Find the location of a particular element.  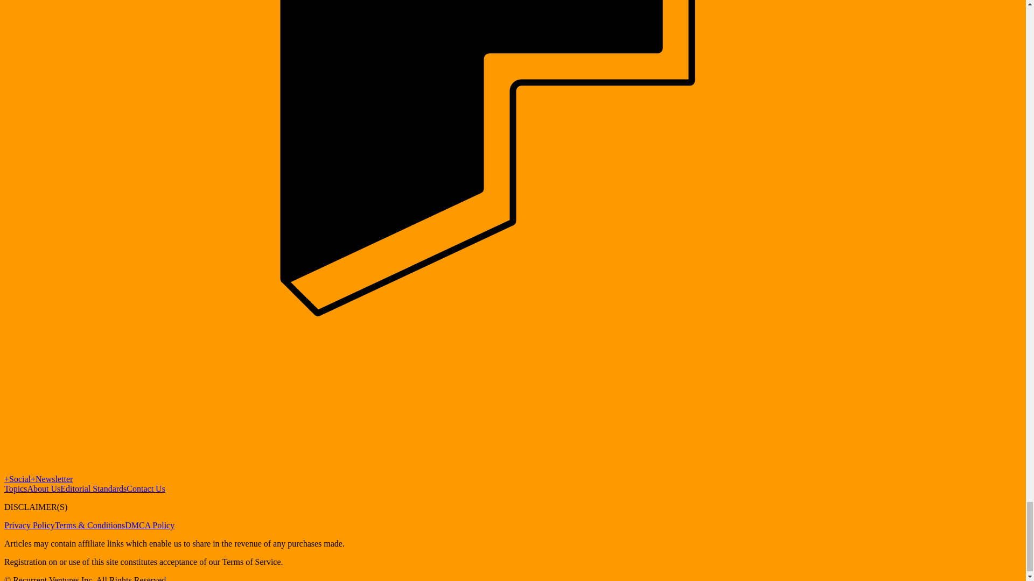

Privacy Policy is located at coordinates (29, 525).